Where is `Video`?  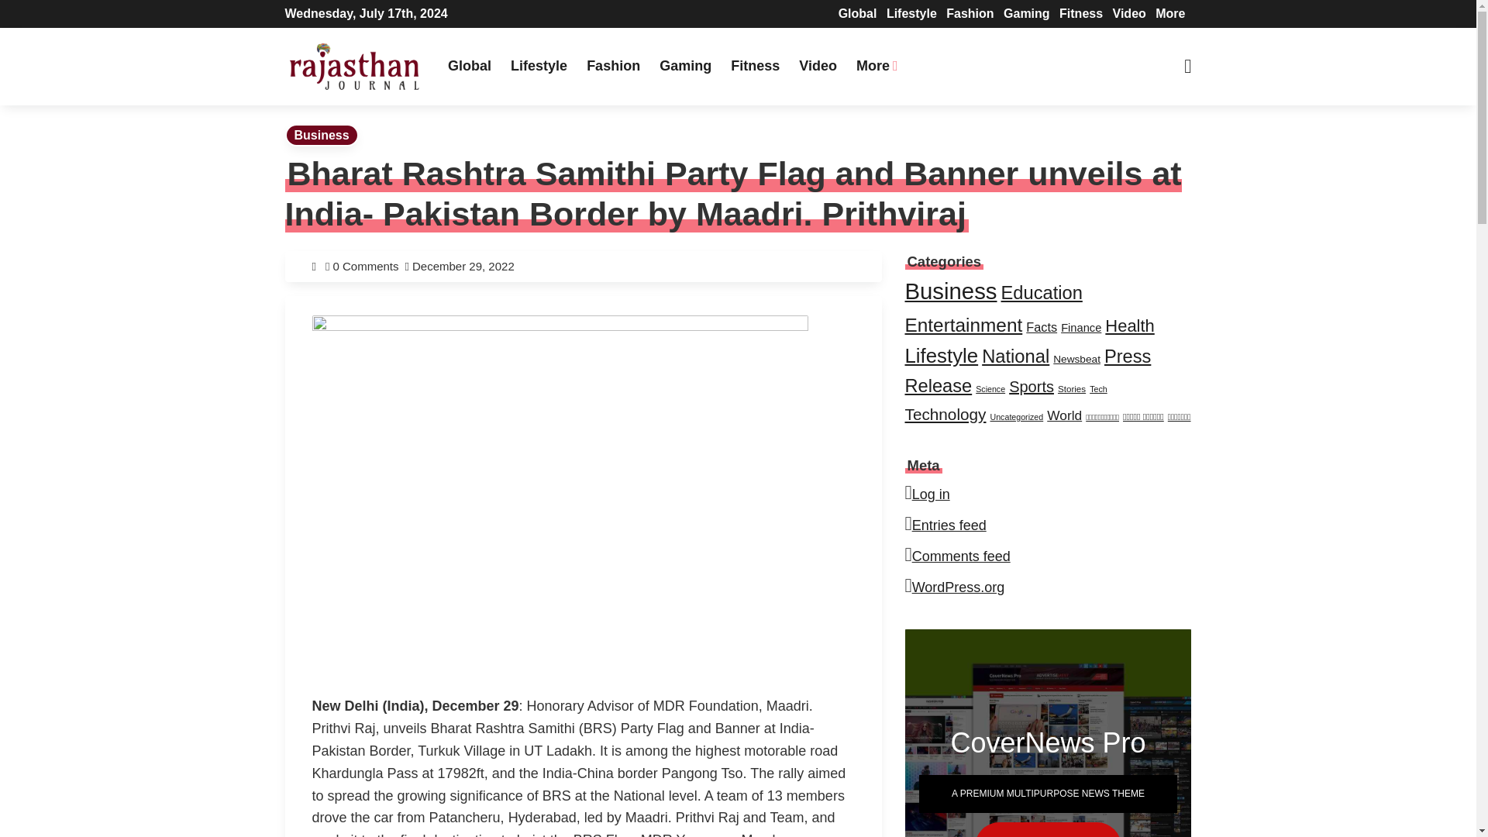
Video is located at coordinates (1129, 12).